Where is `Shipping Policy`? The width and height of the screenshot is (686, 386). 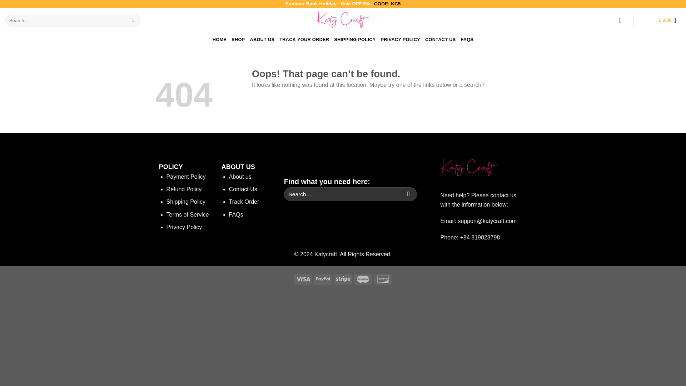 Shipping Policy is located at coordinates (186, 202).